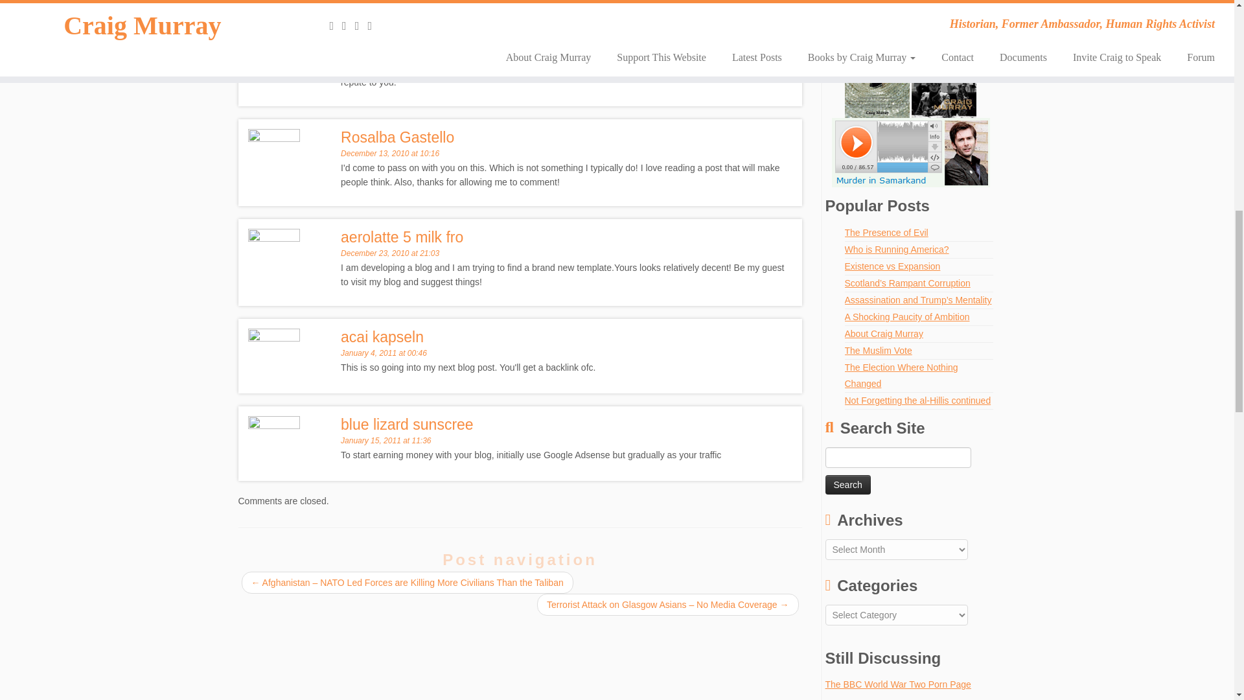 This screenshot has width=1244, height=700. I want to click on Rosalba Gastello, so click(397, 137).